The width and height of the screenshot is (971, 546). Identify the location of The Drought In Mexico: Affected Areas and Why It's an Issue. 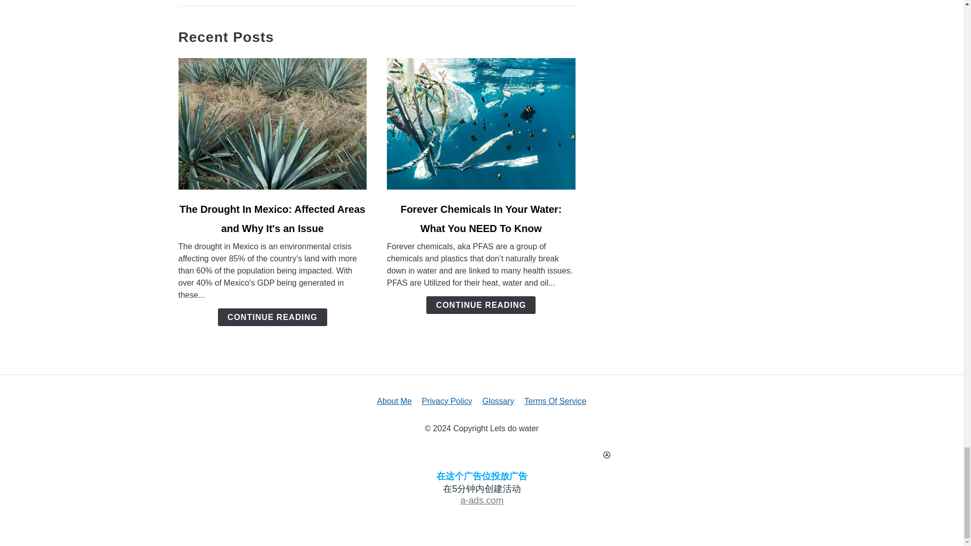
(272, 218).